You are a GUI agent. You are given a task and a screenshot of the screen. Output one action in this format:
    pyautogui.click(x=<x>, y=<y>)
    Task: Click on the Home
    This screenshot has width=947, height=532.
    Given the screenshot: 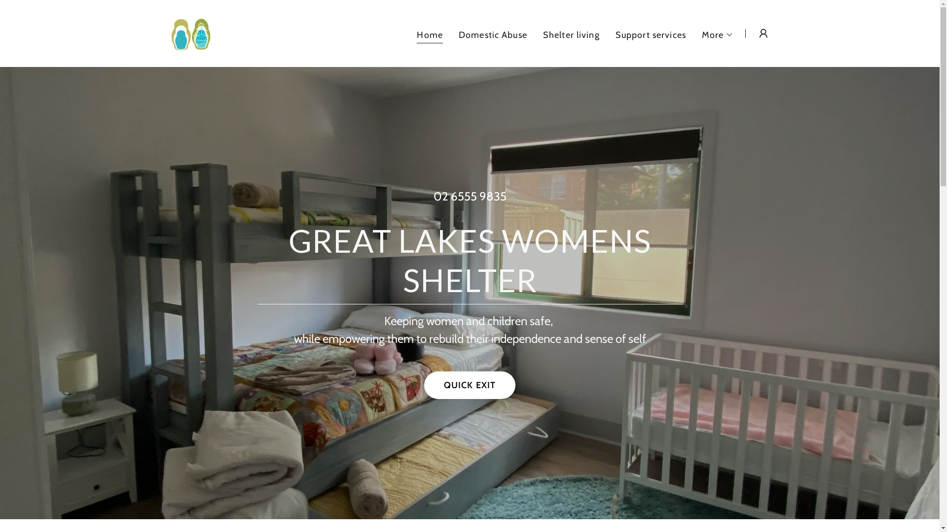 What is the action you would take?
    pyautogui.click(x=430, y=35)
    